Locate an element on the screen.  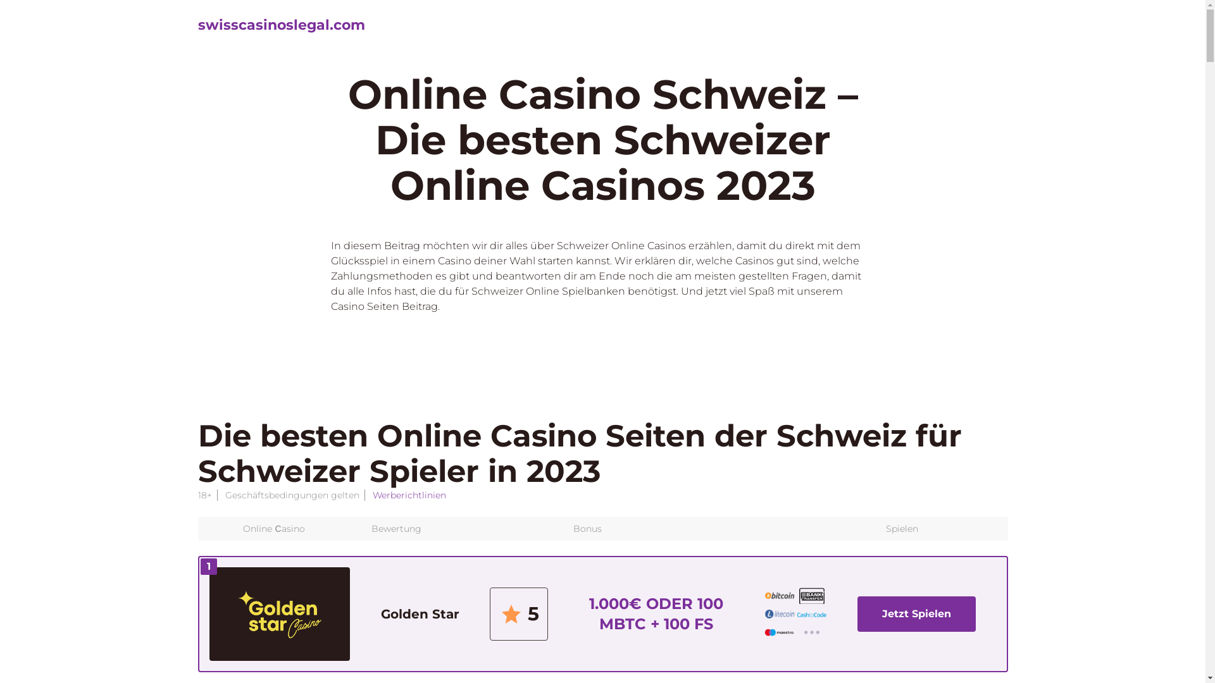
Werberichtlinien is located at coordinates (409, 495).